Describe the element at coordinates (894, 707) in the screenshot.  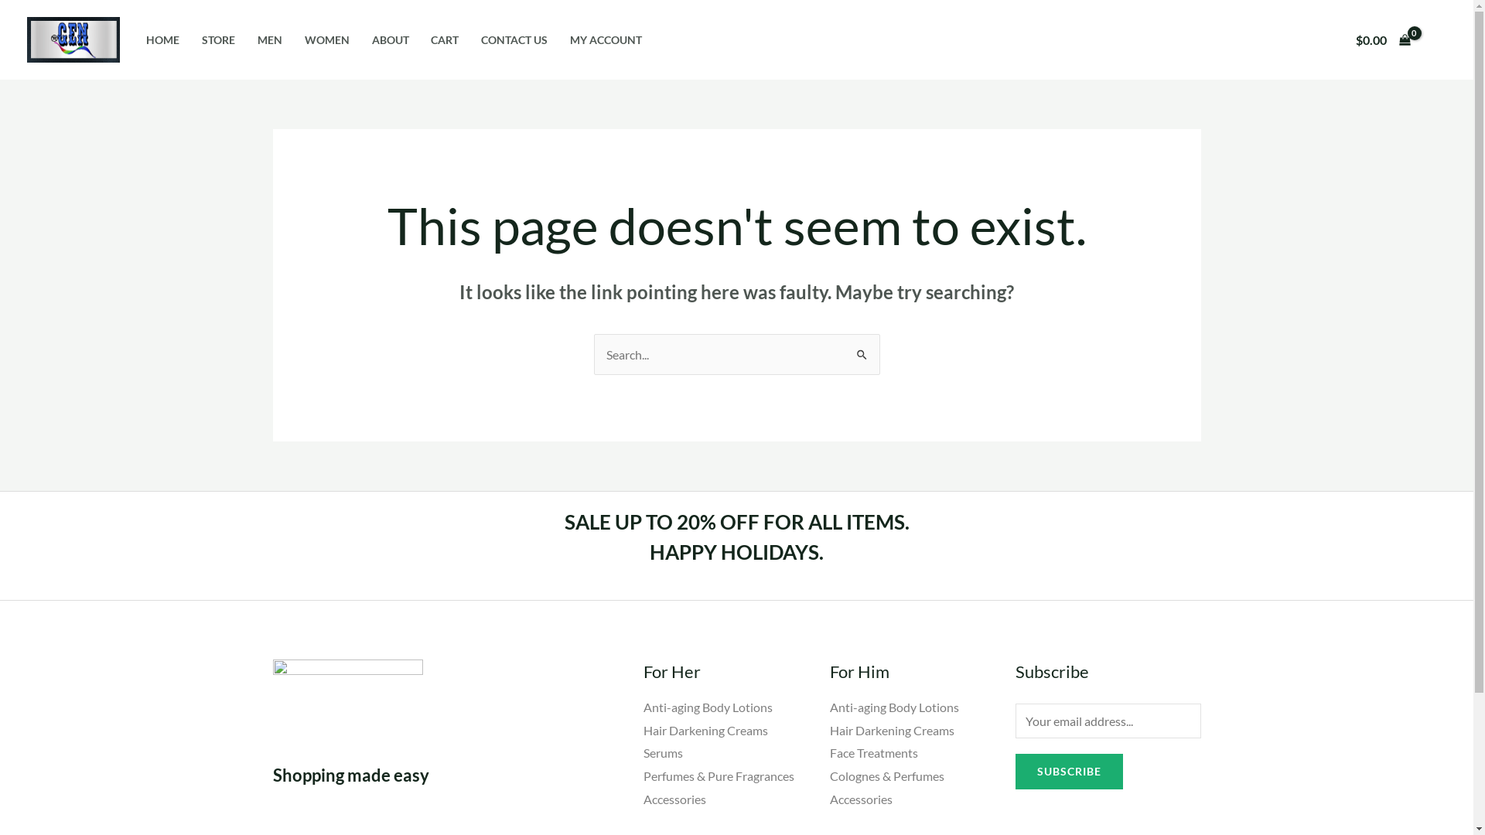
I see `Anti-aging Body Lotions` at that location.